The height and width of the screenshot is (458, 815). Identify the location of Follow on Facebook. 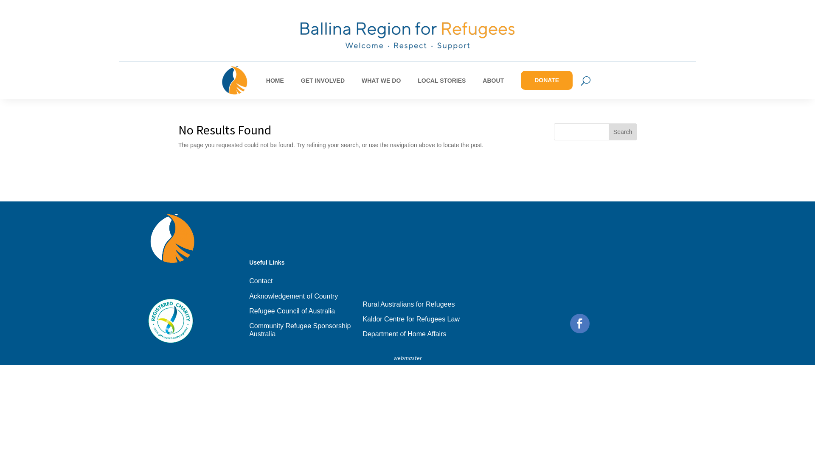
(580, 324).